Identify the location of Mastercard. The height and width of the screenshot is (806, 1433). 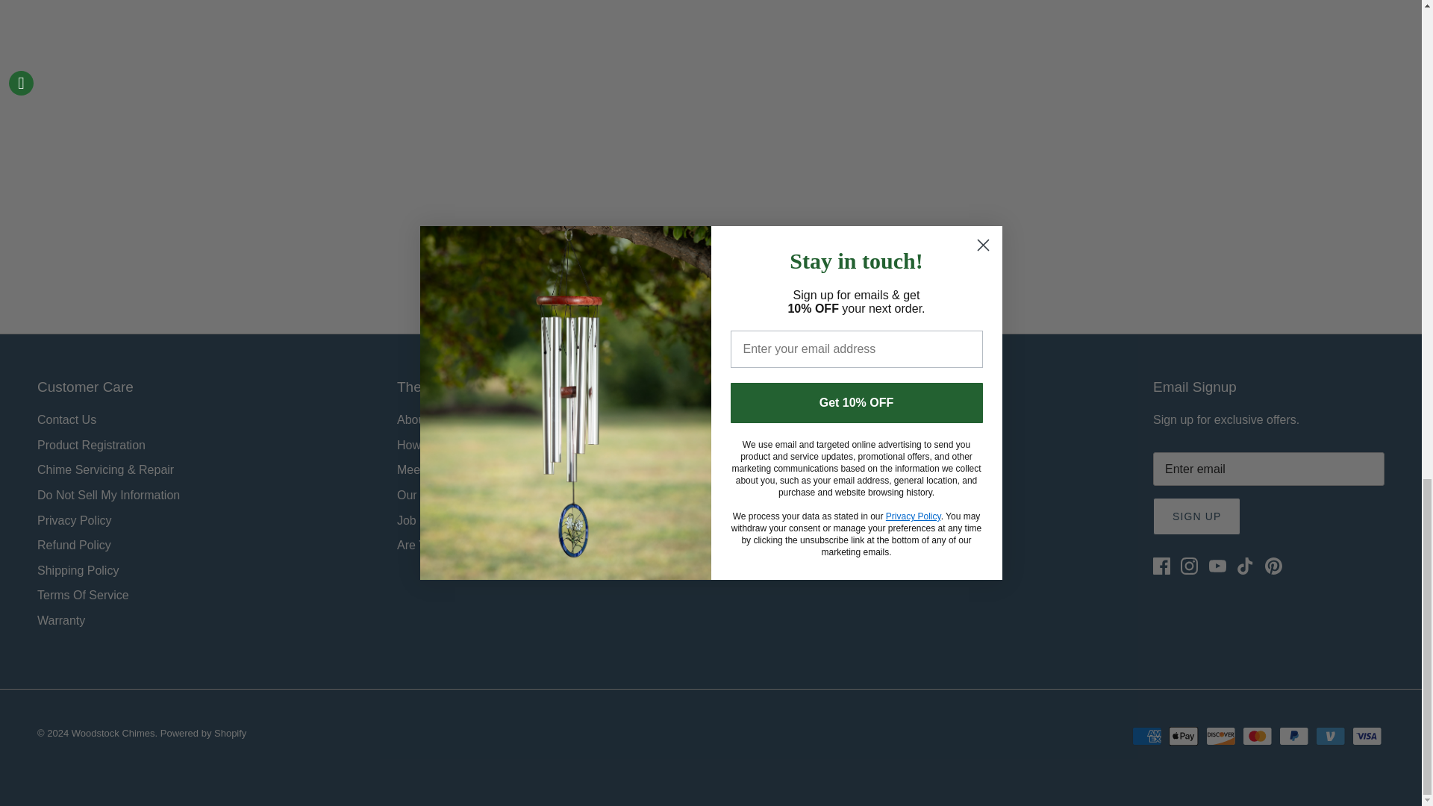
(1257, 736).